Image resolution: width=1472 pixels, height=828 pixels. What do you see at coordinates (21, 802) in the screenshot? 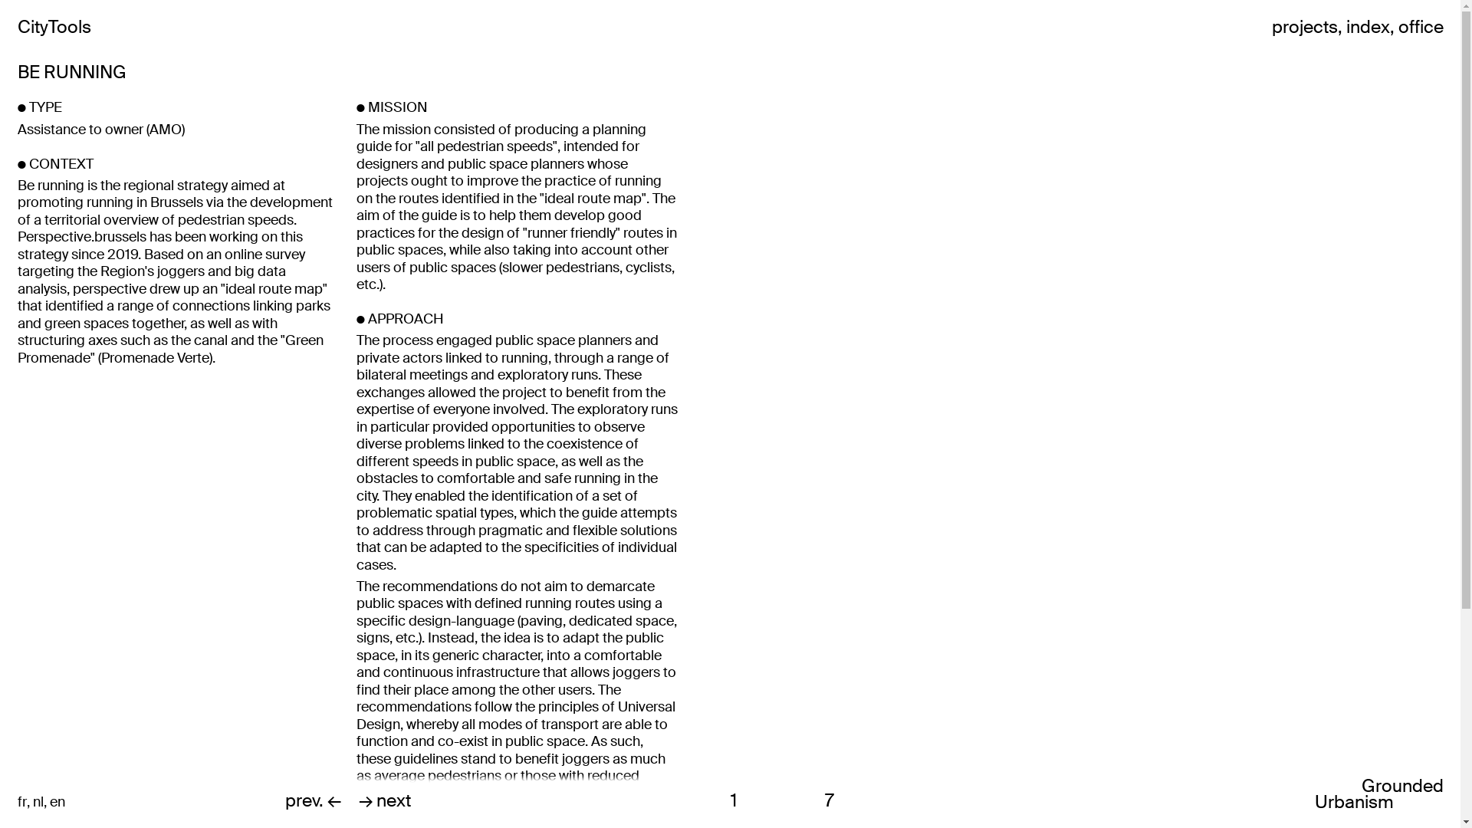
I see `fr` at bounding box center [21, 802].